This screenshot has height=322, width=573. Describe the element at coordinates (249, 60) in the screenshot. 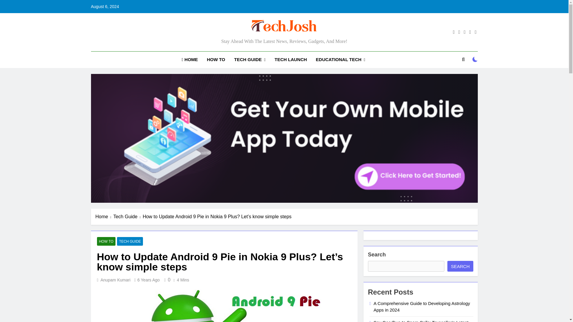

I see `TECH GUIDE` at that location.